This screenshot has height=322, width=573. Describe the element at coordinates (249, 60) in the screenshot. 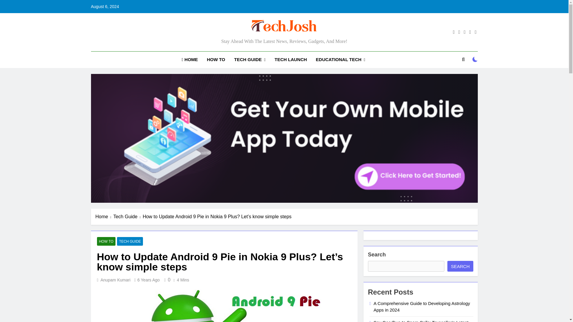

I see `TECH GUIDE` at that location.